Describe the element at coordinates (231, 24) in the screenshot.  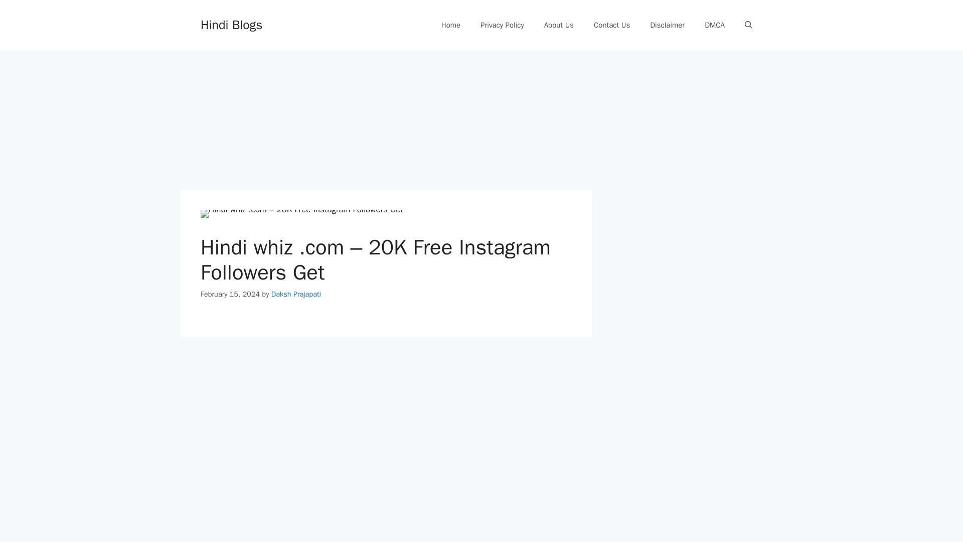
I see `Hindi Blogs` at that location.